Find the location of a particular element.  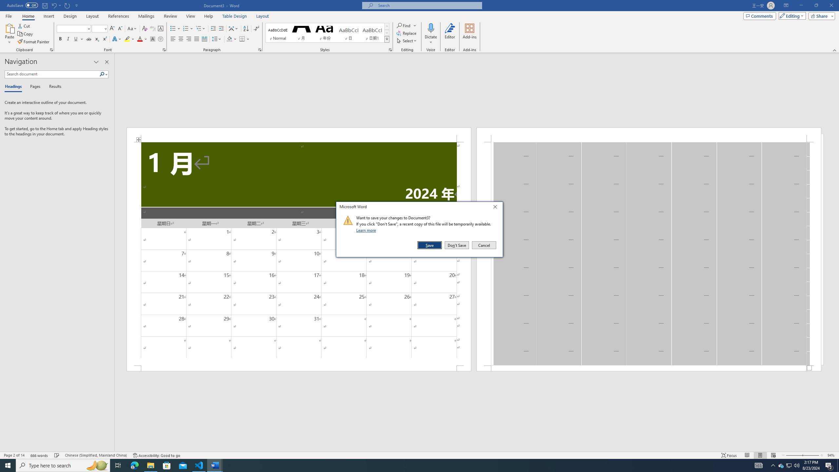

Class: MsoCommandBar is located at coordinates (419, 455).